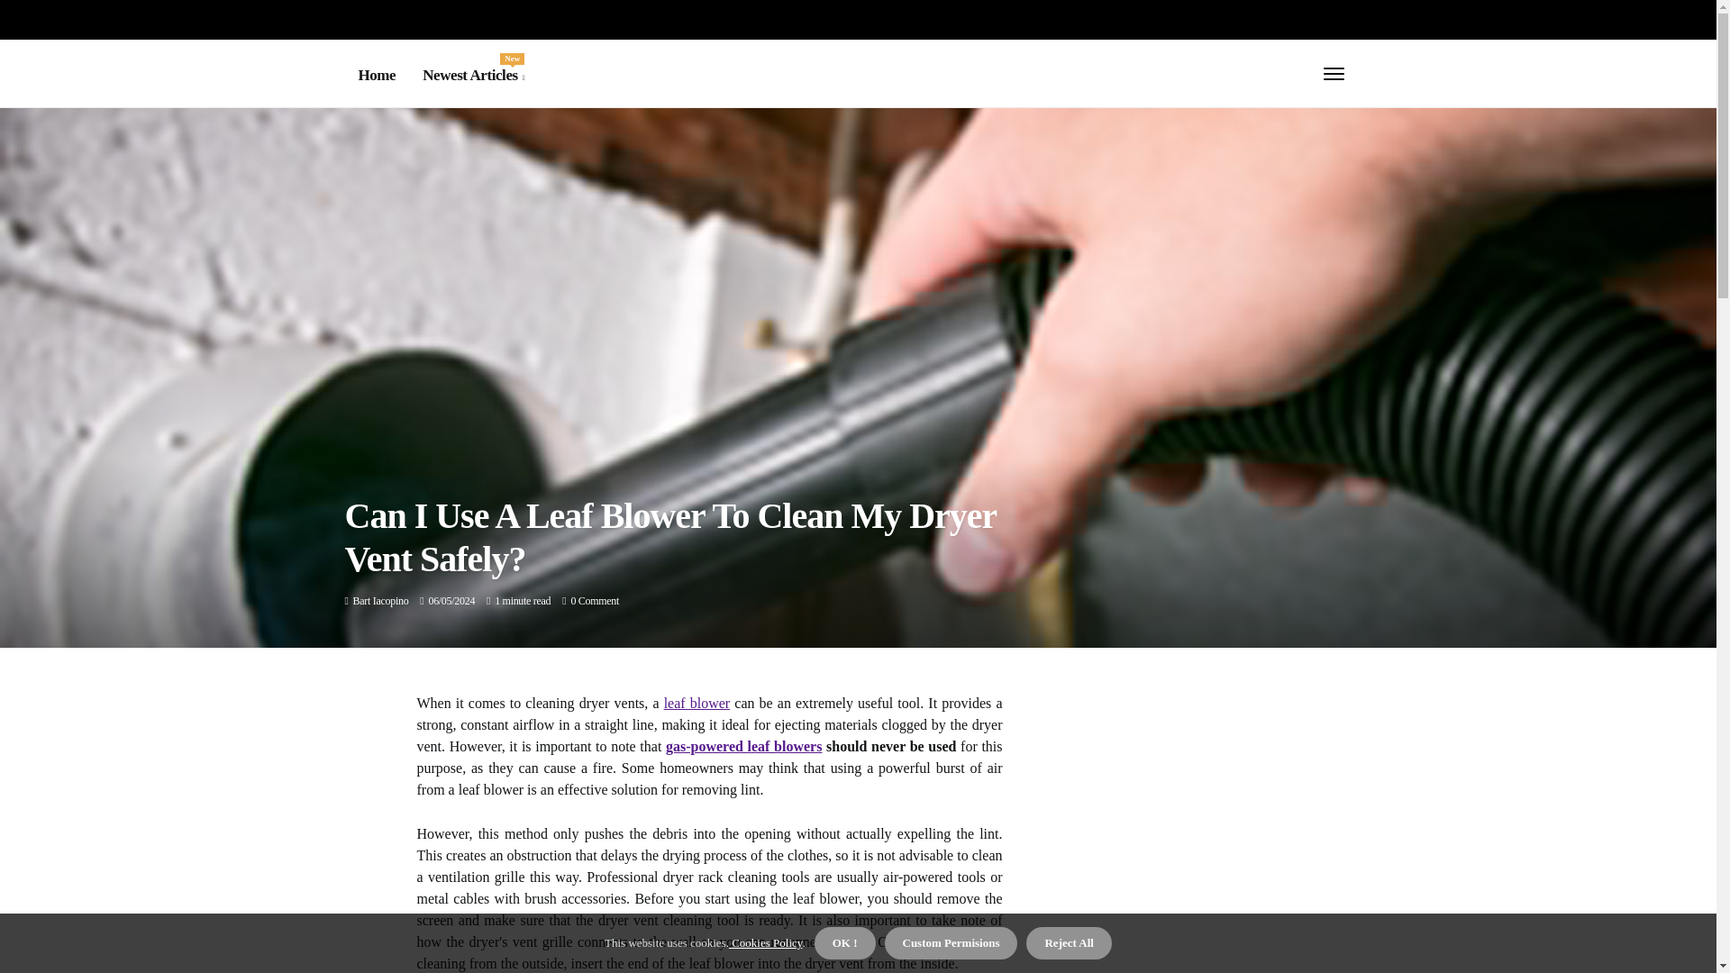 This screenshot has height=973, width=1730. I want to click on 0 Comment, so click(595, 600).